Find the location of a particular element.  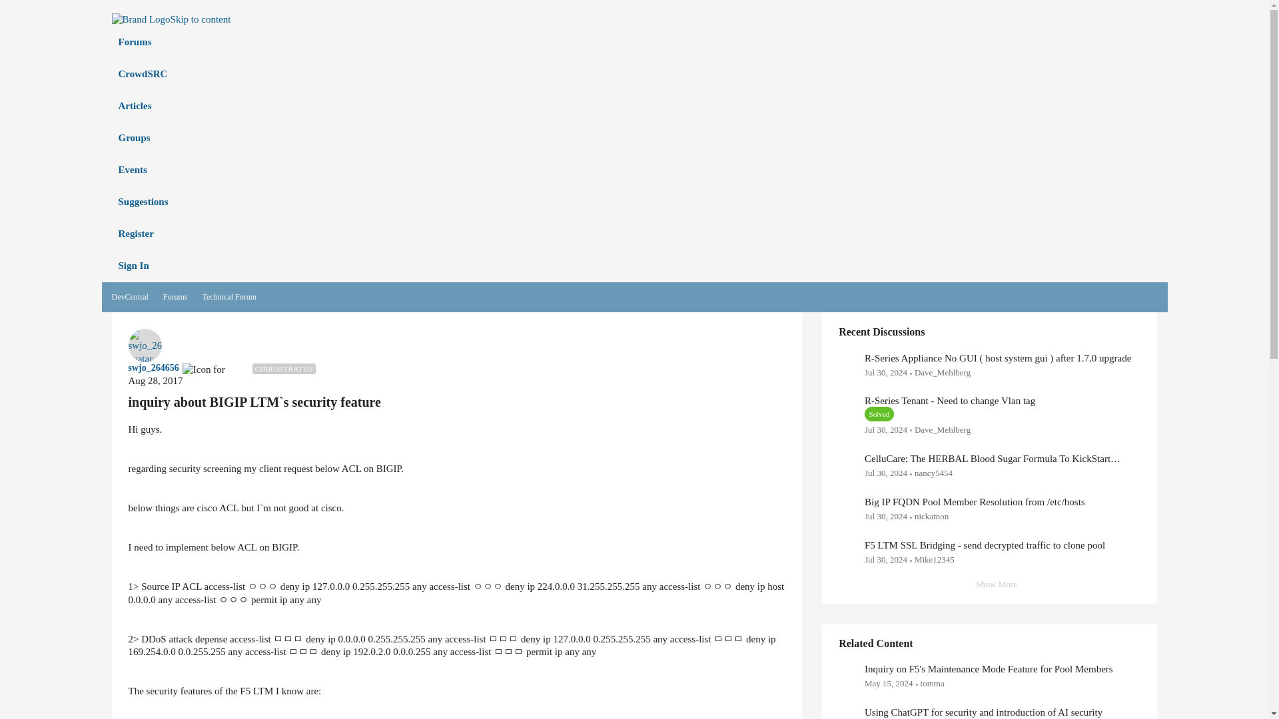

Skip to content is located at coordinates (201, 19).